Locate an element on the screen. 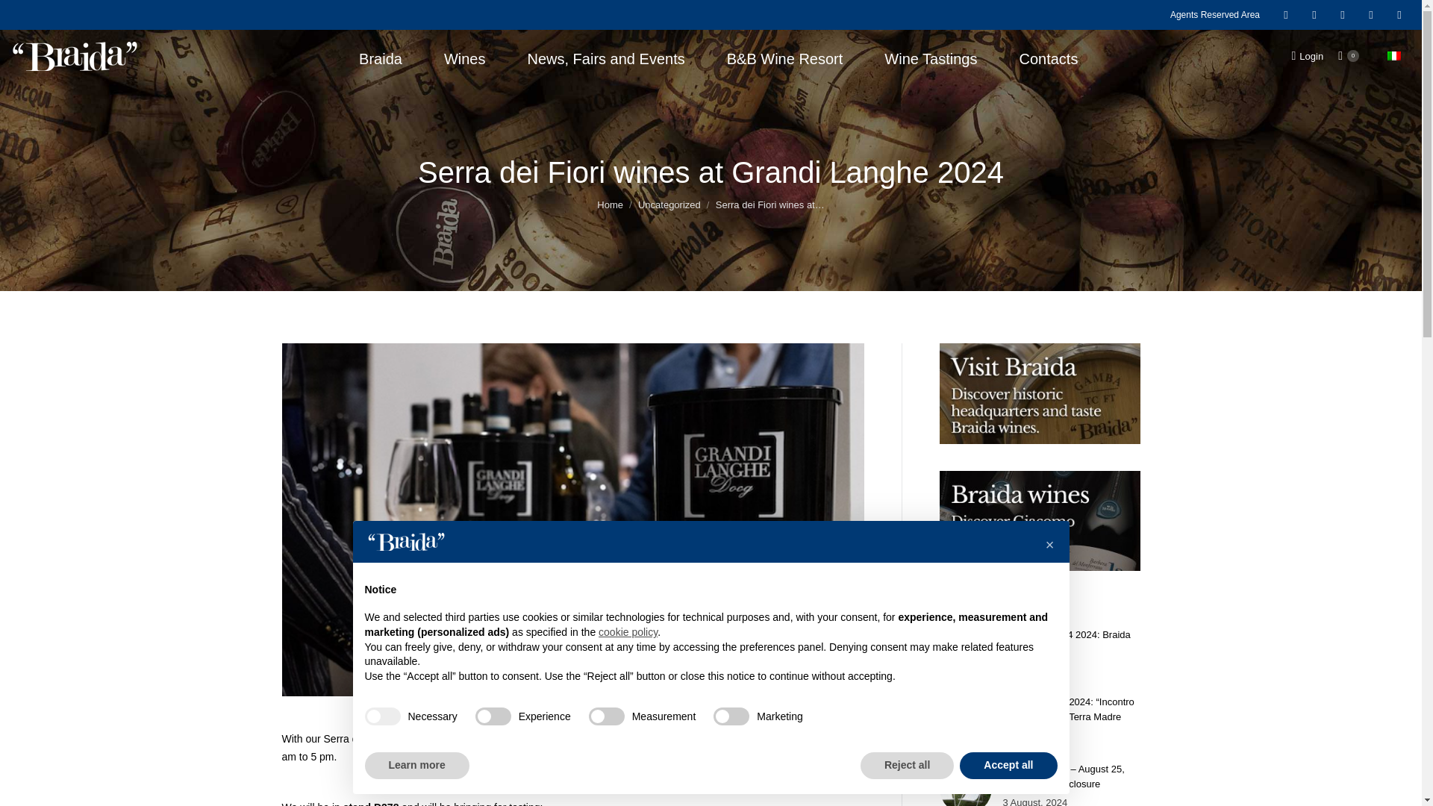  Agents Reserved Area is located at coordinates (1215, 15).